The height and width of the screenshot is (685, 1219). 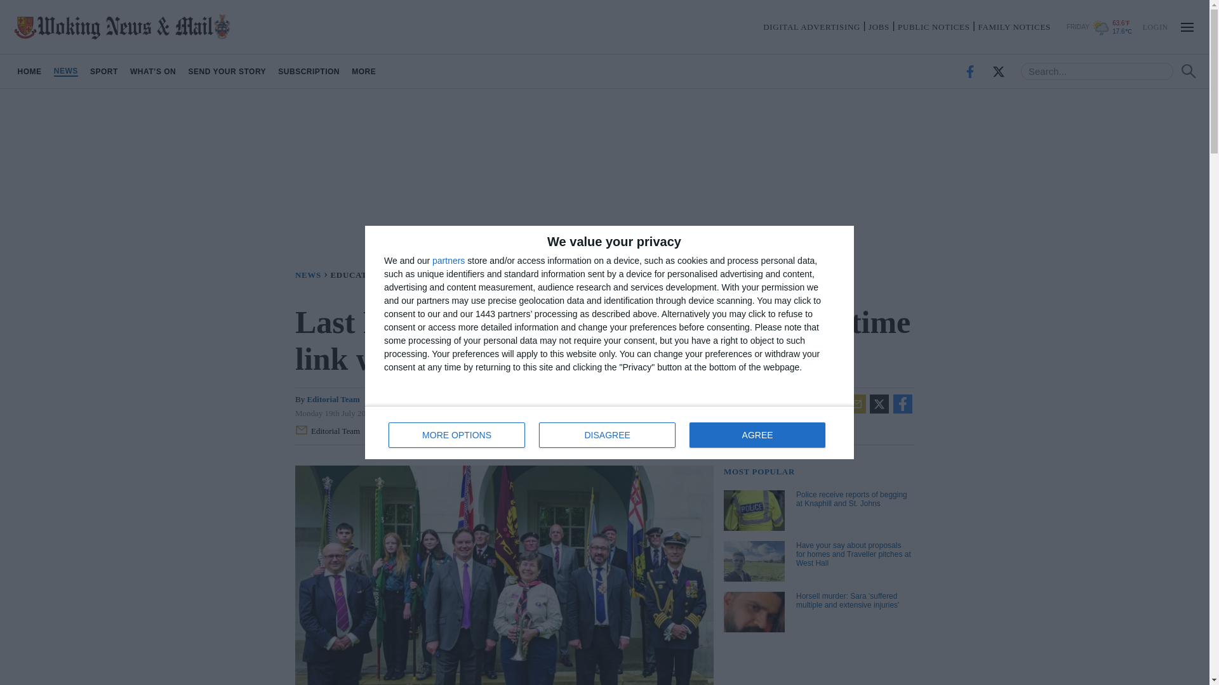 I want to click on partners, so click(x=457, y=435).